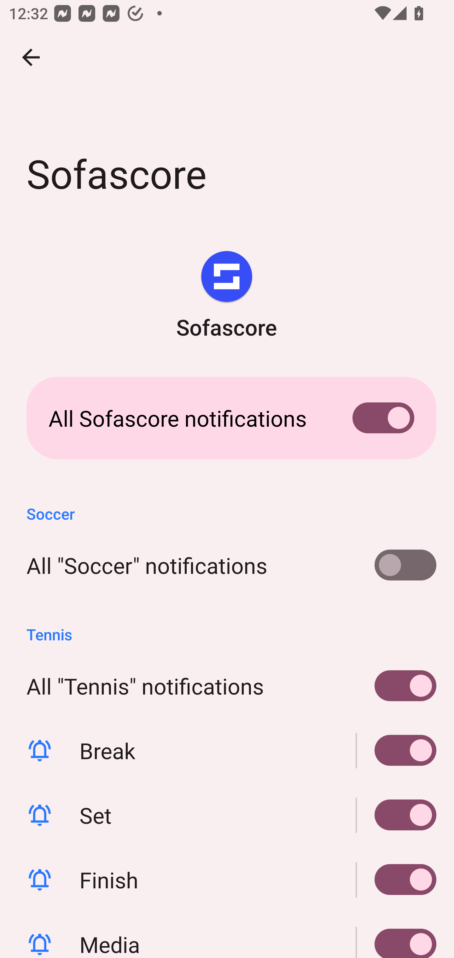 Image resolution: width=454 pixels, height=958 pixels. What do you see at coordinates (396, 935) in the screenshot?
I see `Media` at bounding box center [396, 935].